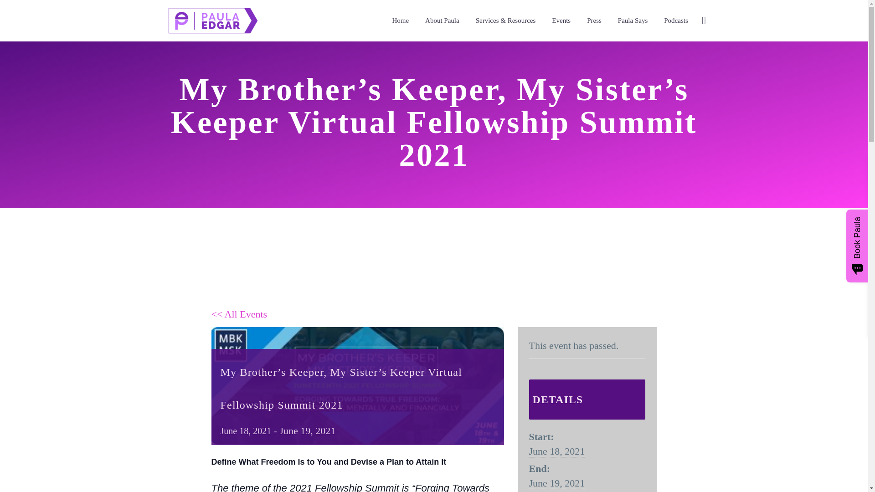 The image size is (875, 492). What do you see at coordinates (675, 21) in the screenshot?
I see `Podcasts` at bounding box center [675, 21].